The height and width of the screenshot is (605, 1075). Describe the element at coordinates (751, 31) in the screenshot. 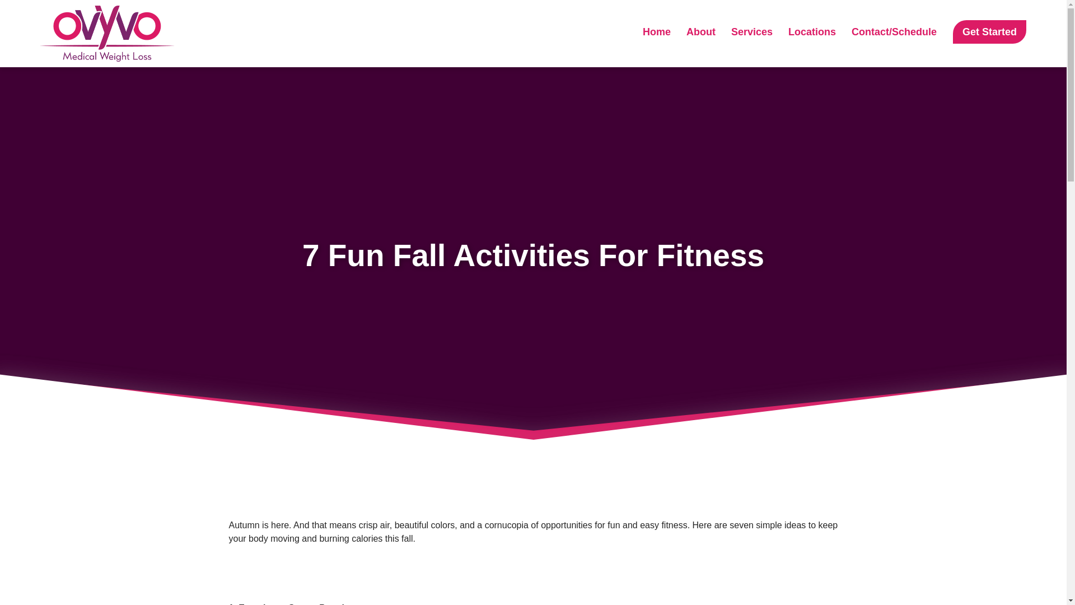

I see `Services` at that location.